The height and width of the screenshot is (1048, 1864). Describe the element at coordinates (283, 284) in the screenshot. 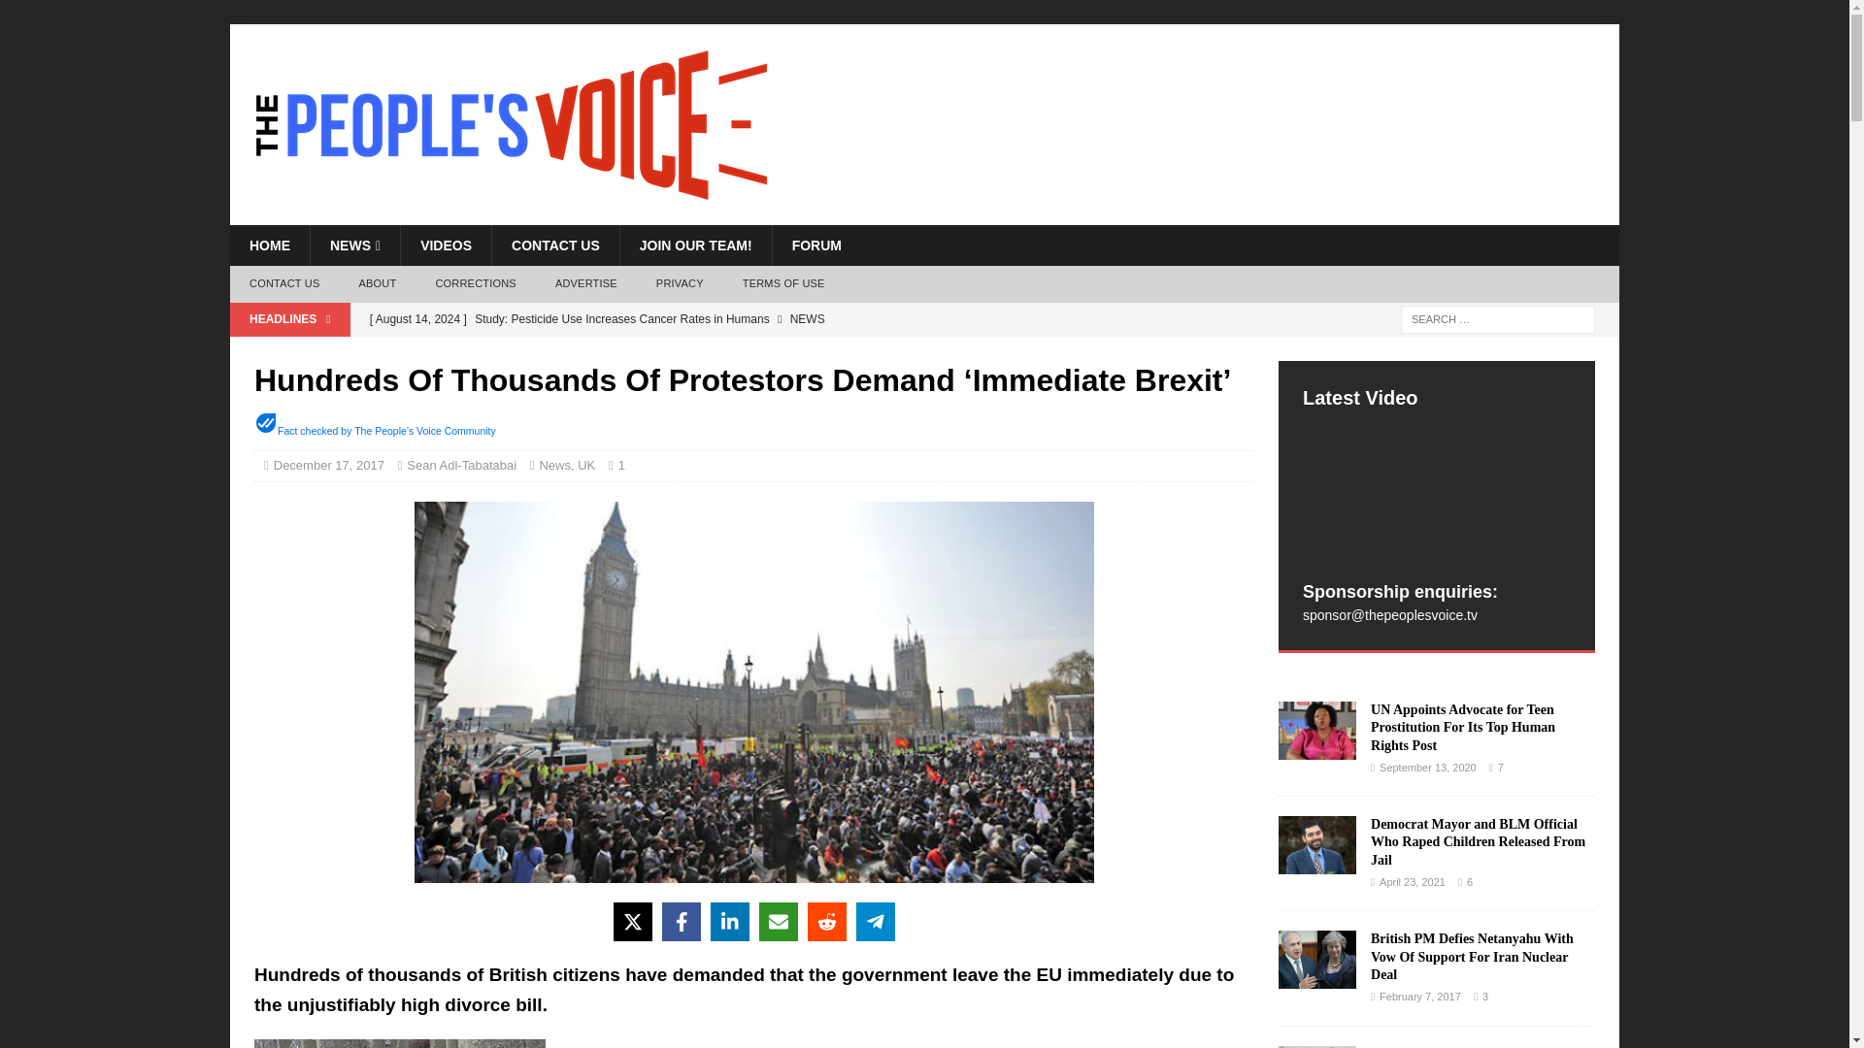

I see `CONTACT US` at that location.